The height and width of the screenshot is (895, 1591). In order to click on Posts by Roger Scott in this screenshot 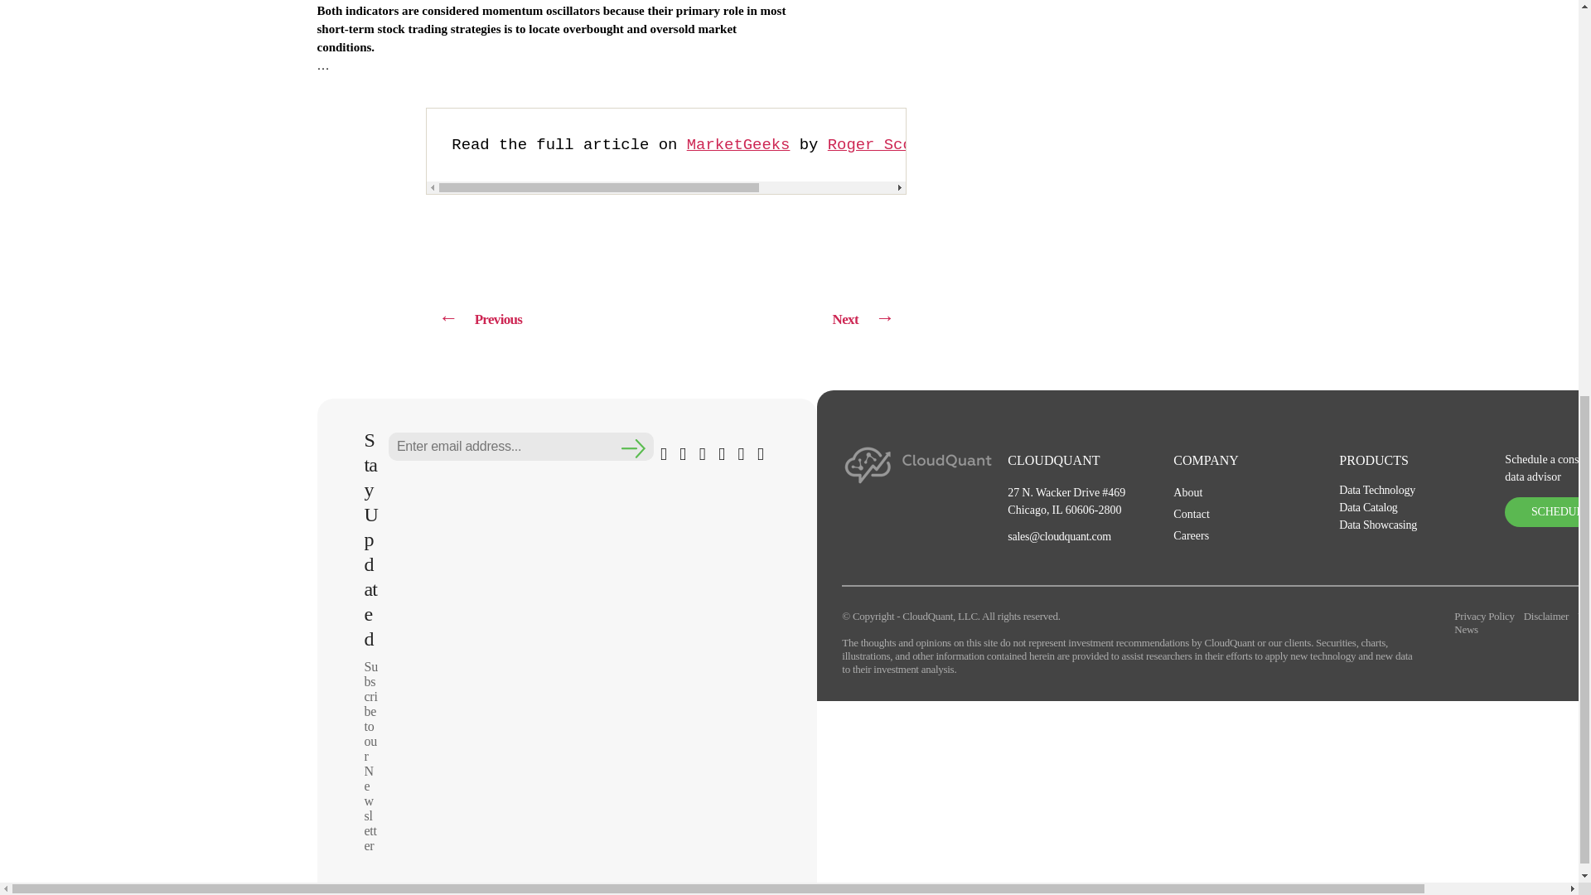, I will do `click(878, 144)`.